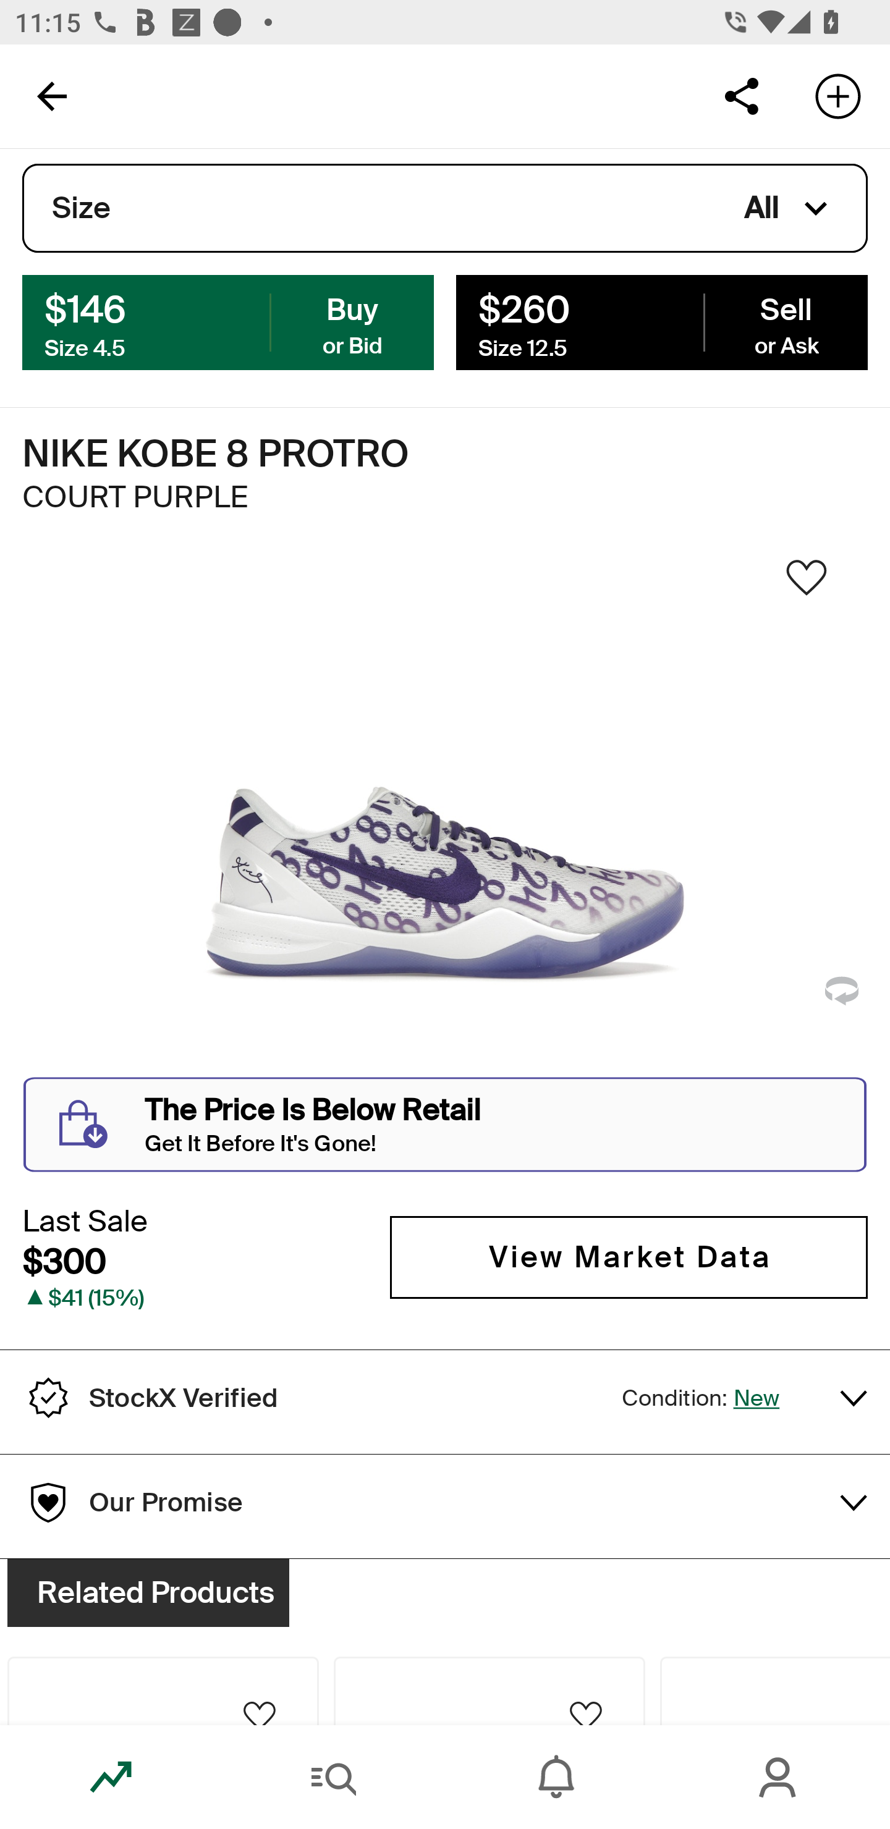  Describe the element at coordinates (838, 95) in the screenshot. I see `Add` at that location.